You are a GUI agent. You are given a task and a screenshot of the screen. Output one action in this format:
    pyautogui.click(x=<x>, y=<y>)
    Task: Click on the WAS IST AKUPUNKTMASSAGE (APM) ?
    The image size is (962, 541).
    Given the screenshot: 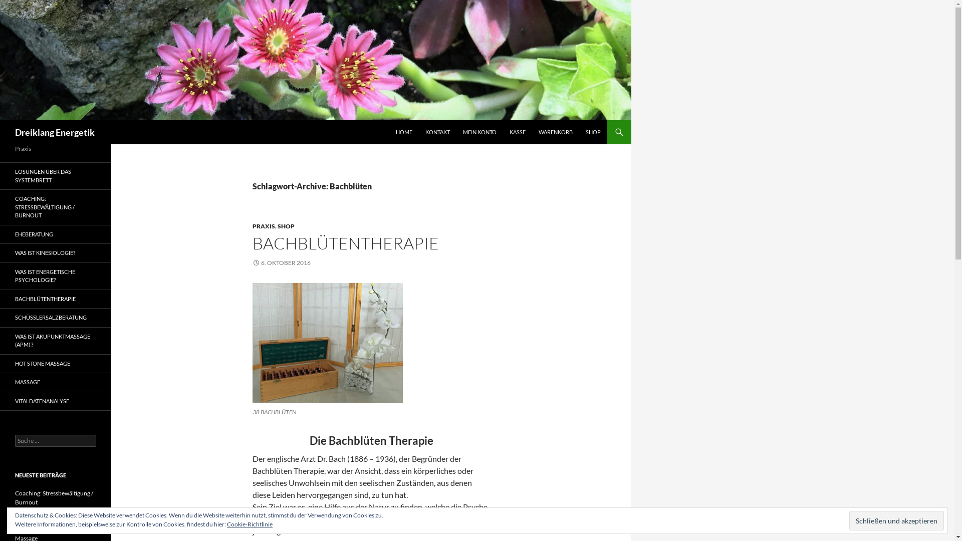 What is the action you would take?
    pyautogui.click(x=56, y=341)
    